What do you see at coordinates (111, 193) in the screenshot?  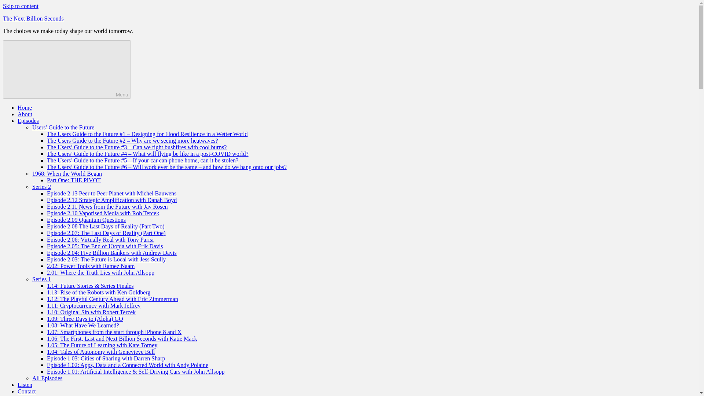 I see `Episode 2.13 Peer to Peer Planet with Michel Bauwens` at bounding box center [111, 193].